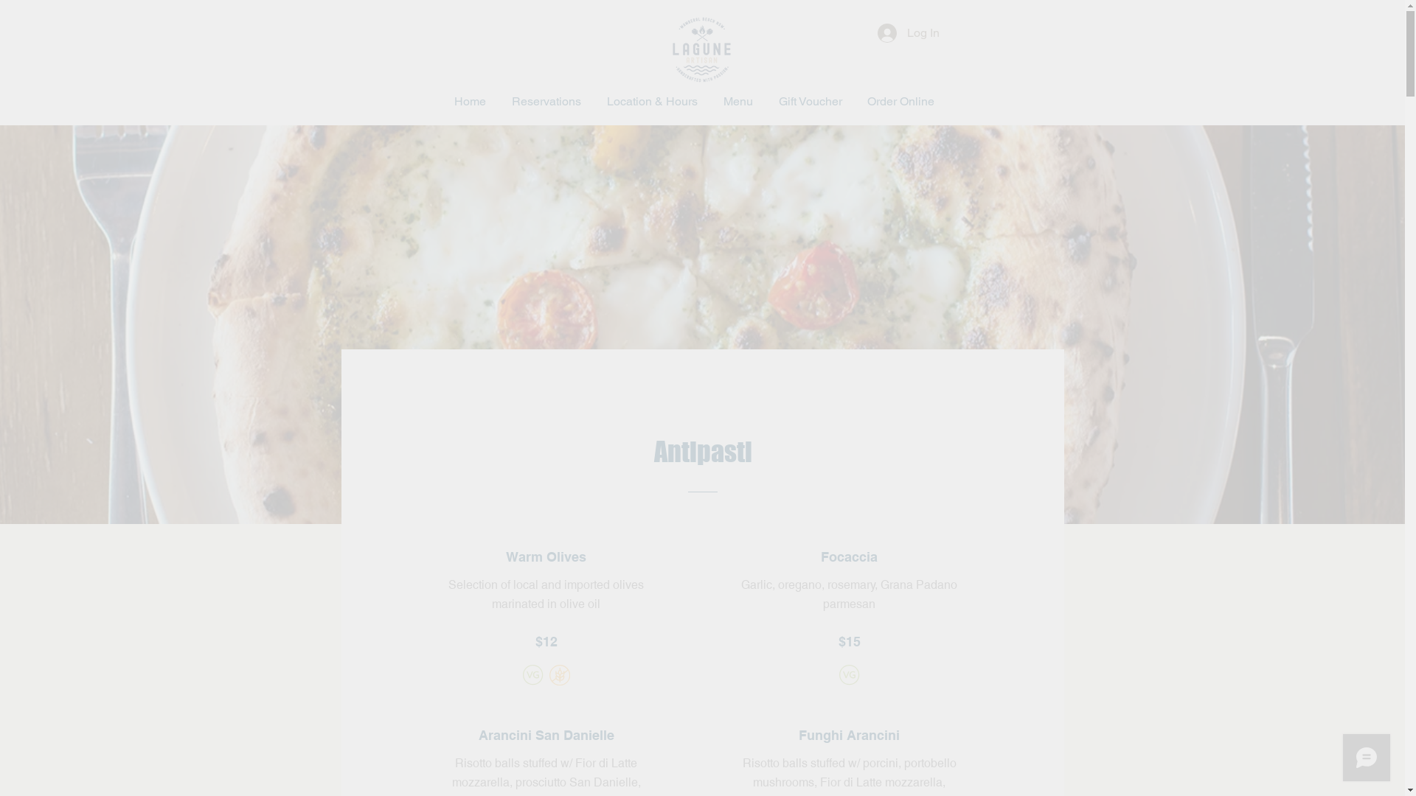 This screenshot has height=796, width=1416. What do you see at coordinates (546, 102) in the screenshot?
I see `Reservations` at bounding box center [546, 102].